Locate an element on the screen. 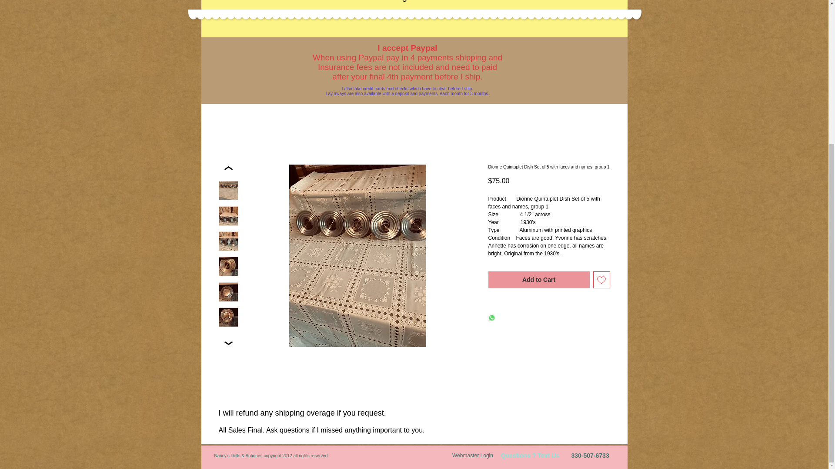 Image resolution: width=835 pixels, height=469 pixels. Welcome is located at coordinates (307, 10).